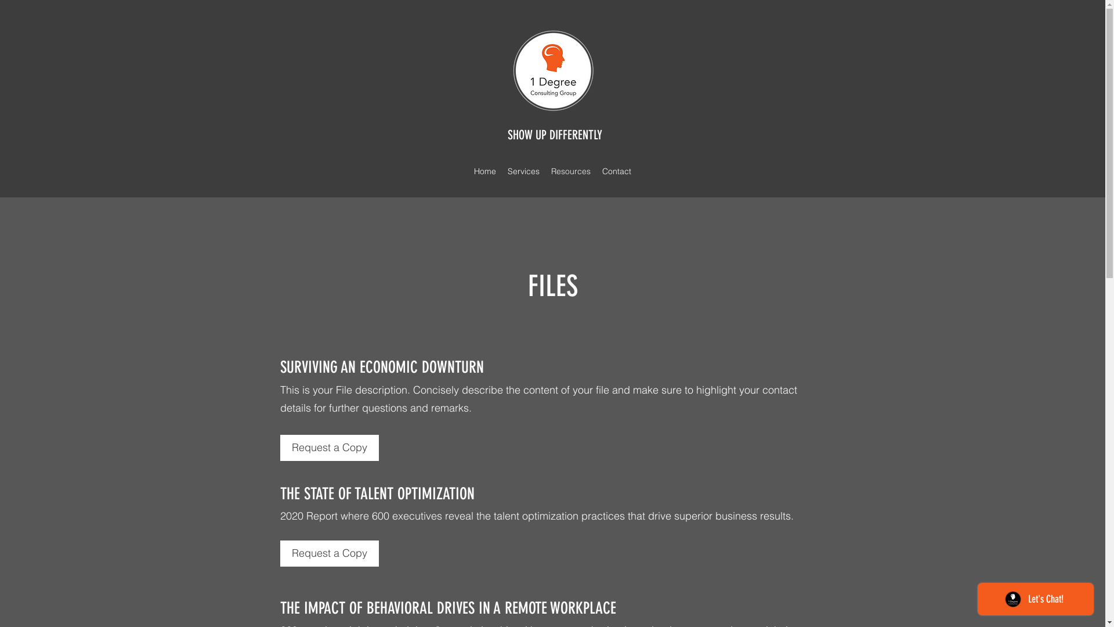 Image resolution: width=1114 pixels, height=627 pixels. What do you see at coordinates (485, 171) in the screenshot?
I see `Home` at bounding box center [485, 171].